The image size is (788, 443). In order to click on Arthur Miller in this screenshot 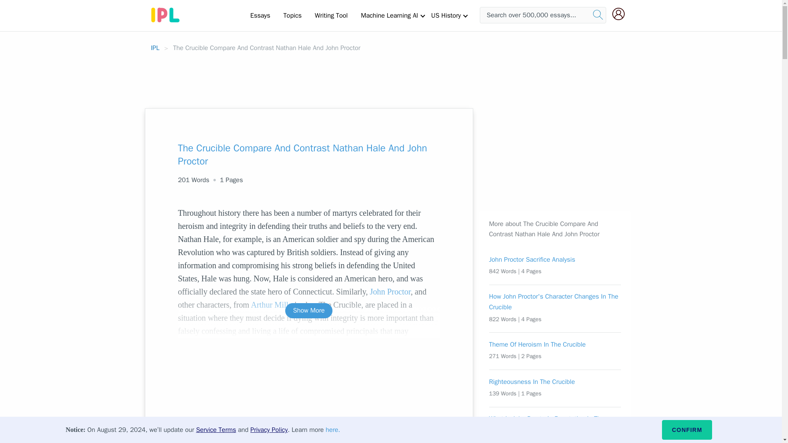, I will do `click(273, 304)`.